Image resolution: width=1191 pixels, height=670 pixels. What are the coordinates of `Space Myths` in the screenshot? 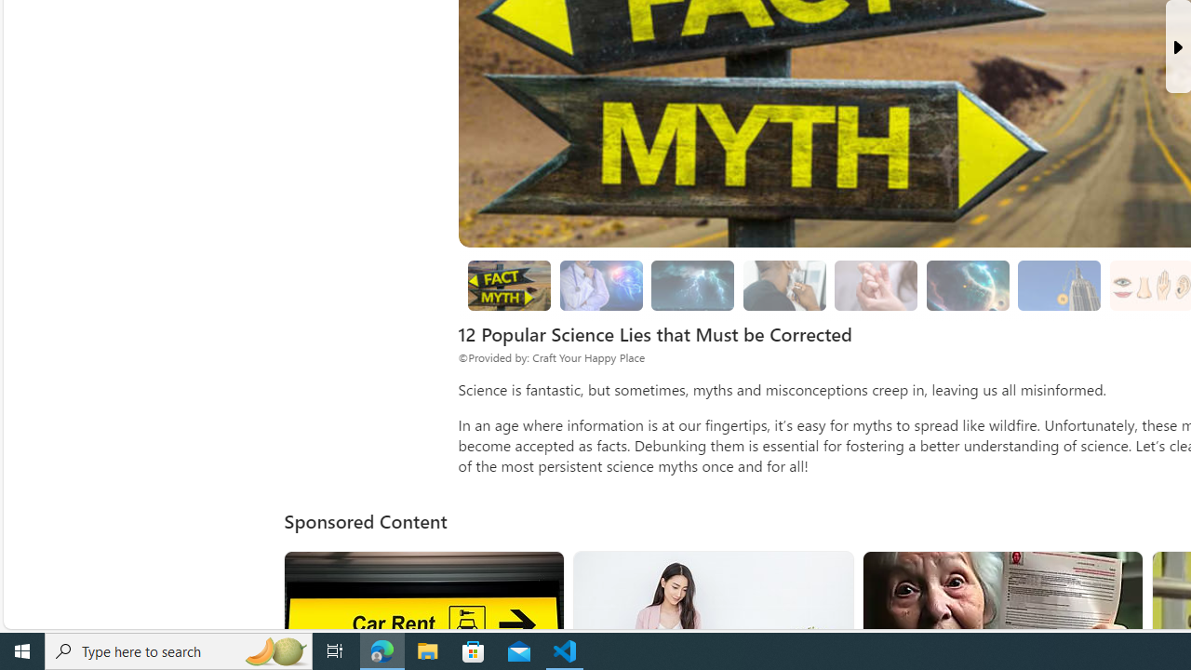 It's located at (968, 285).